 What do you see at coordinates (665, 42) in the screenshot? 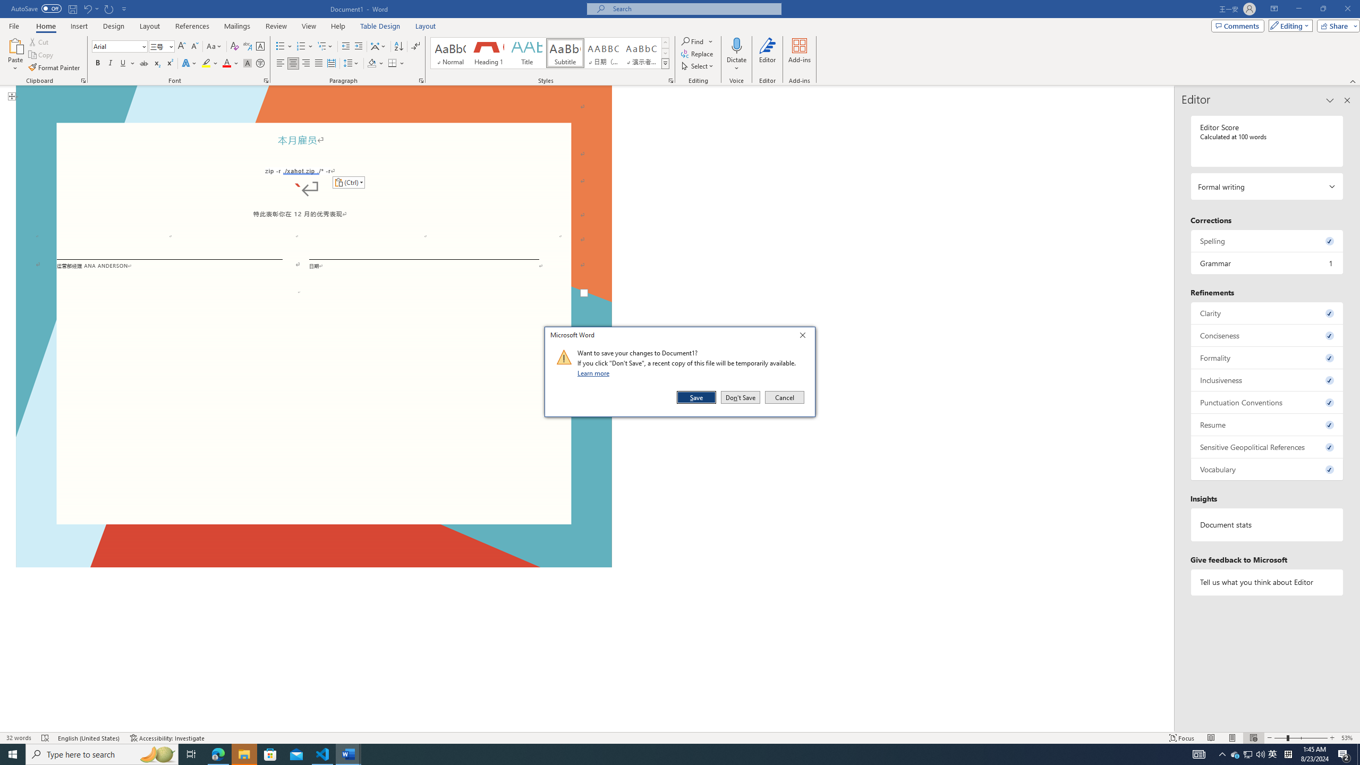
I see `Row up` at bounding box center [665, 42].